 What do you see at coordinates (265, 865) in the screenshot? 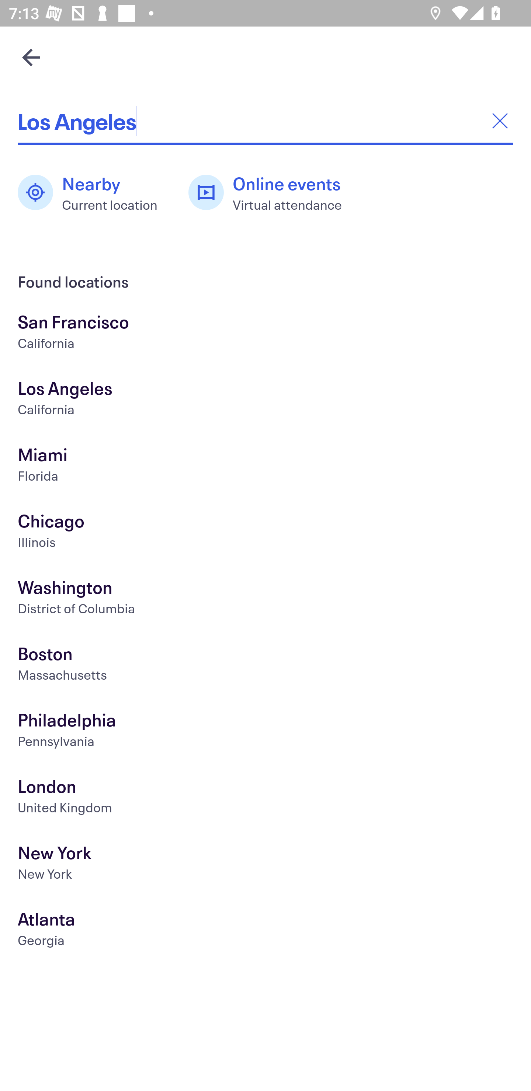
I see `New York` at bounding box center [265, 865].